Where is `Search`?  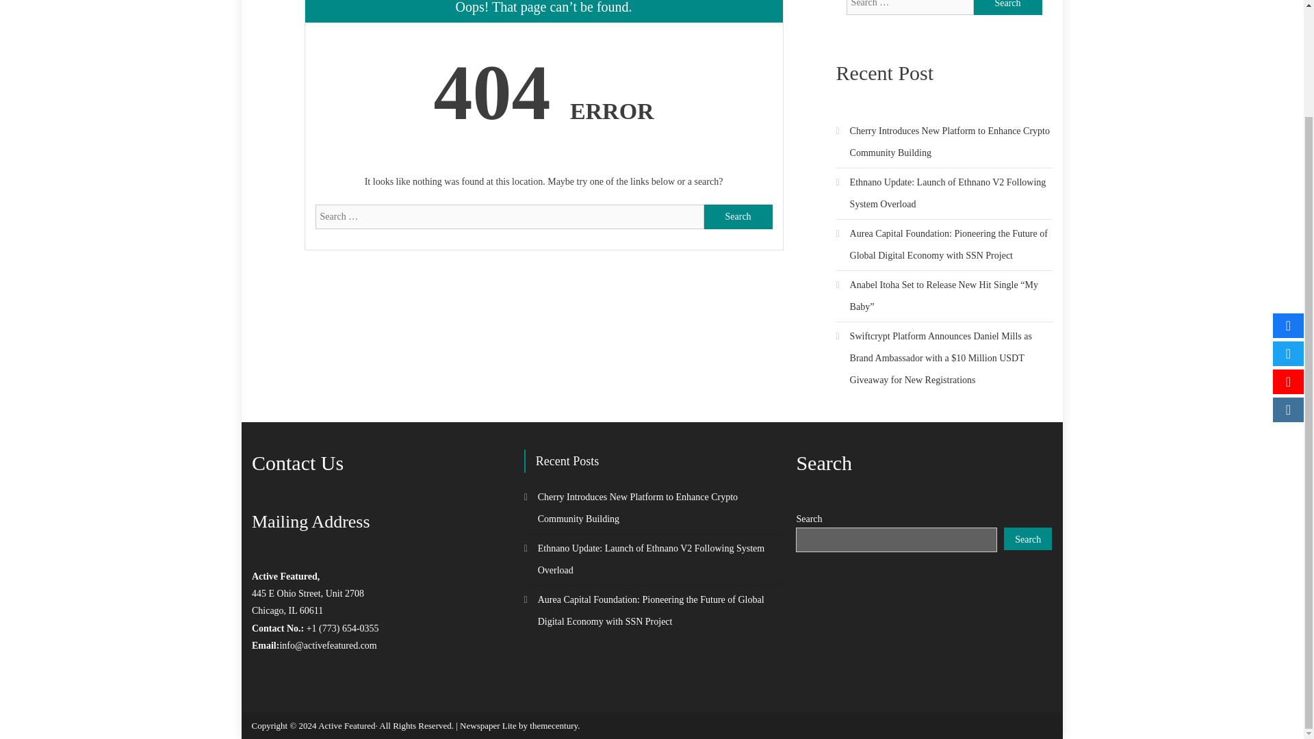
Search is located at coordinates (1028, 539).